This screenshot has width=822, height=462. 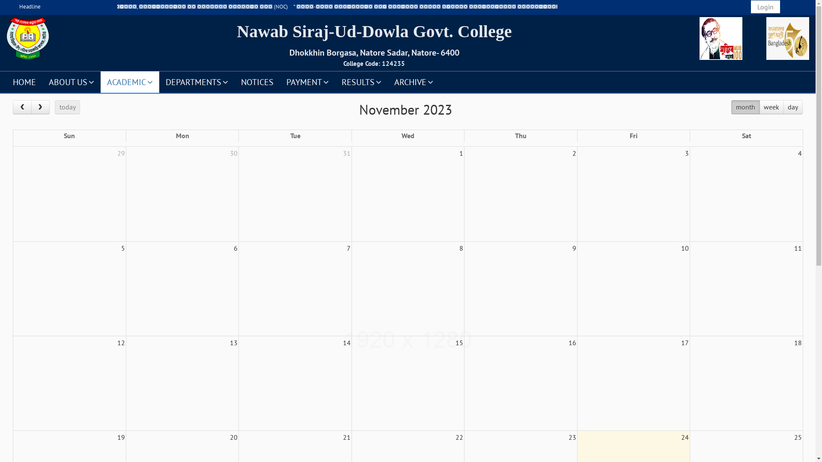 What do you see at coordinates (745, 107) in the screenshot?
I see `month` at bounding box center [745, 107].